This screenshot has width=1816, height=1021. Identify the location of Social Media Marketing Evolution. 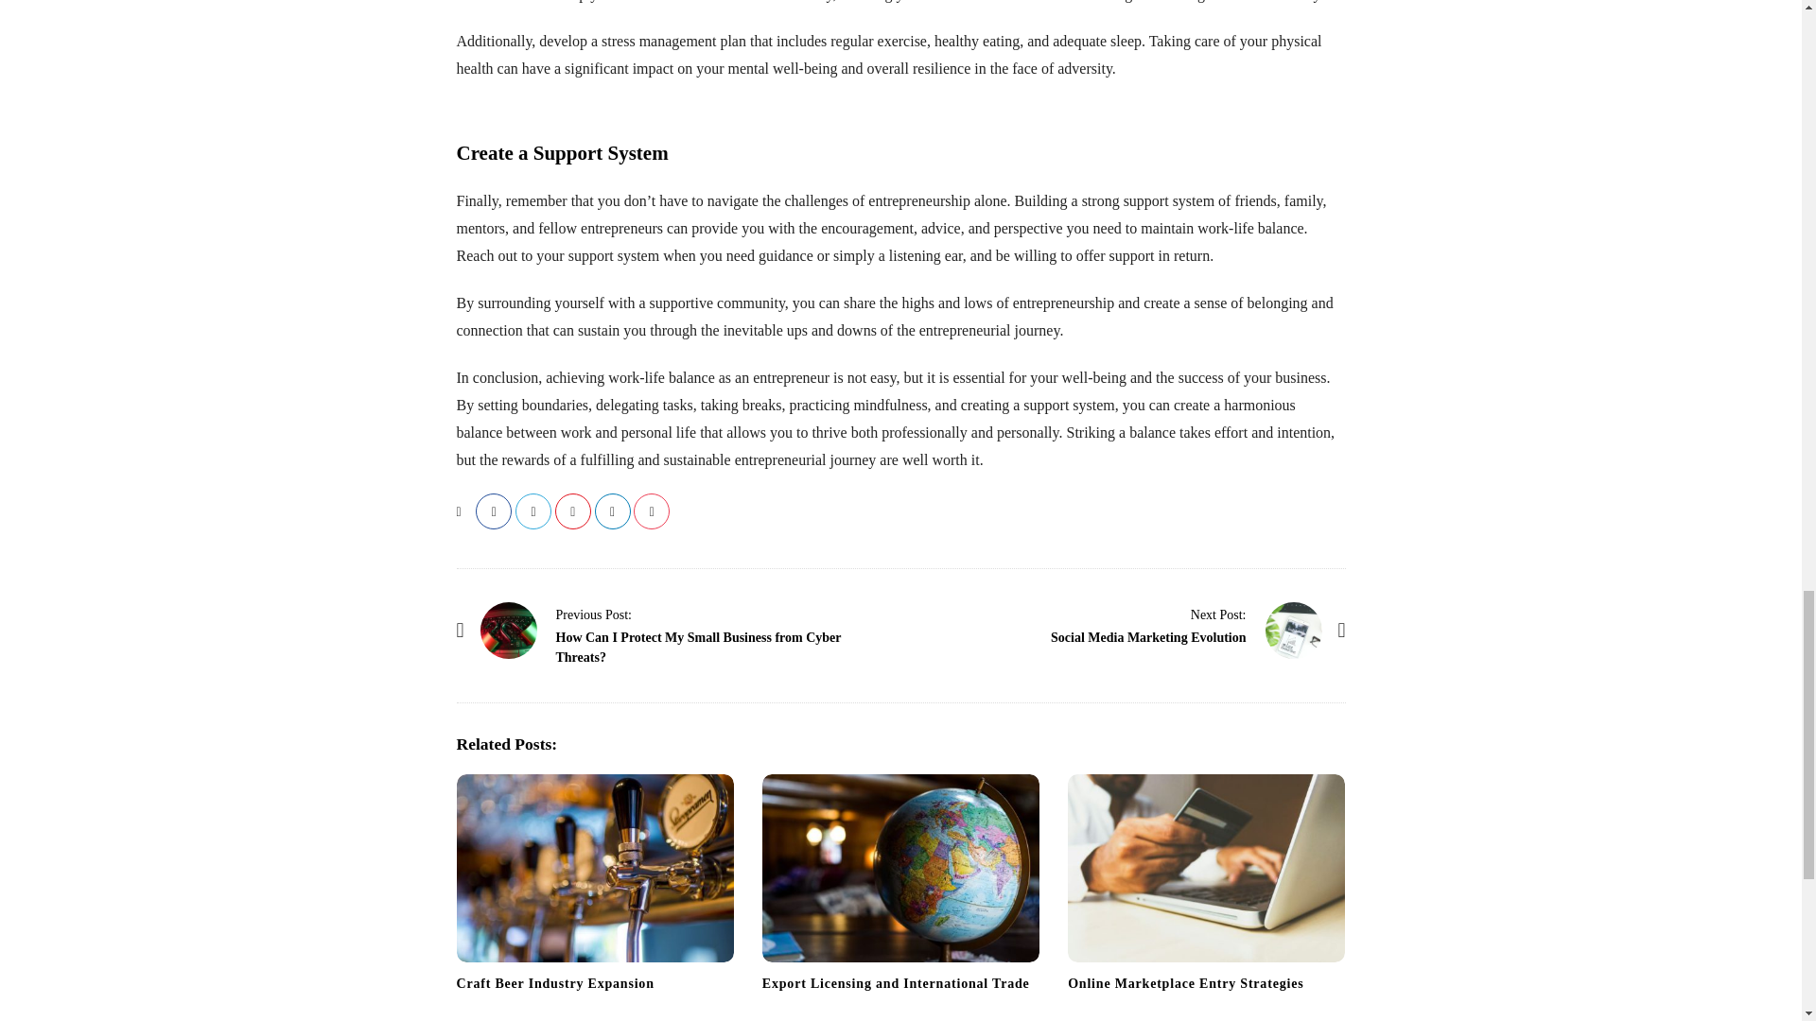
(1218, 614).